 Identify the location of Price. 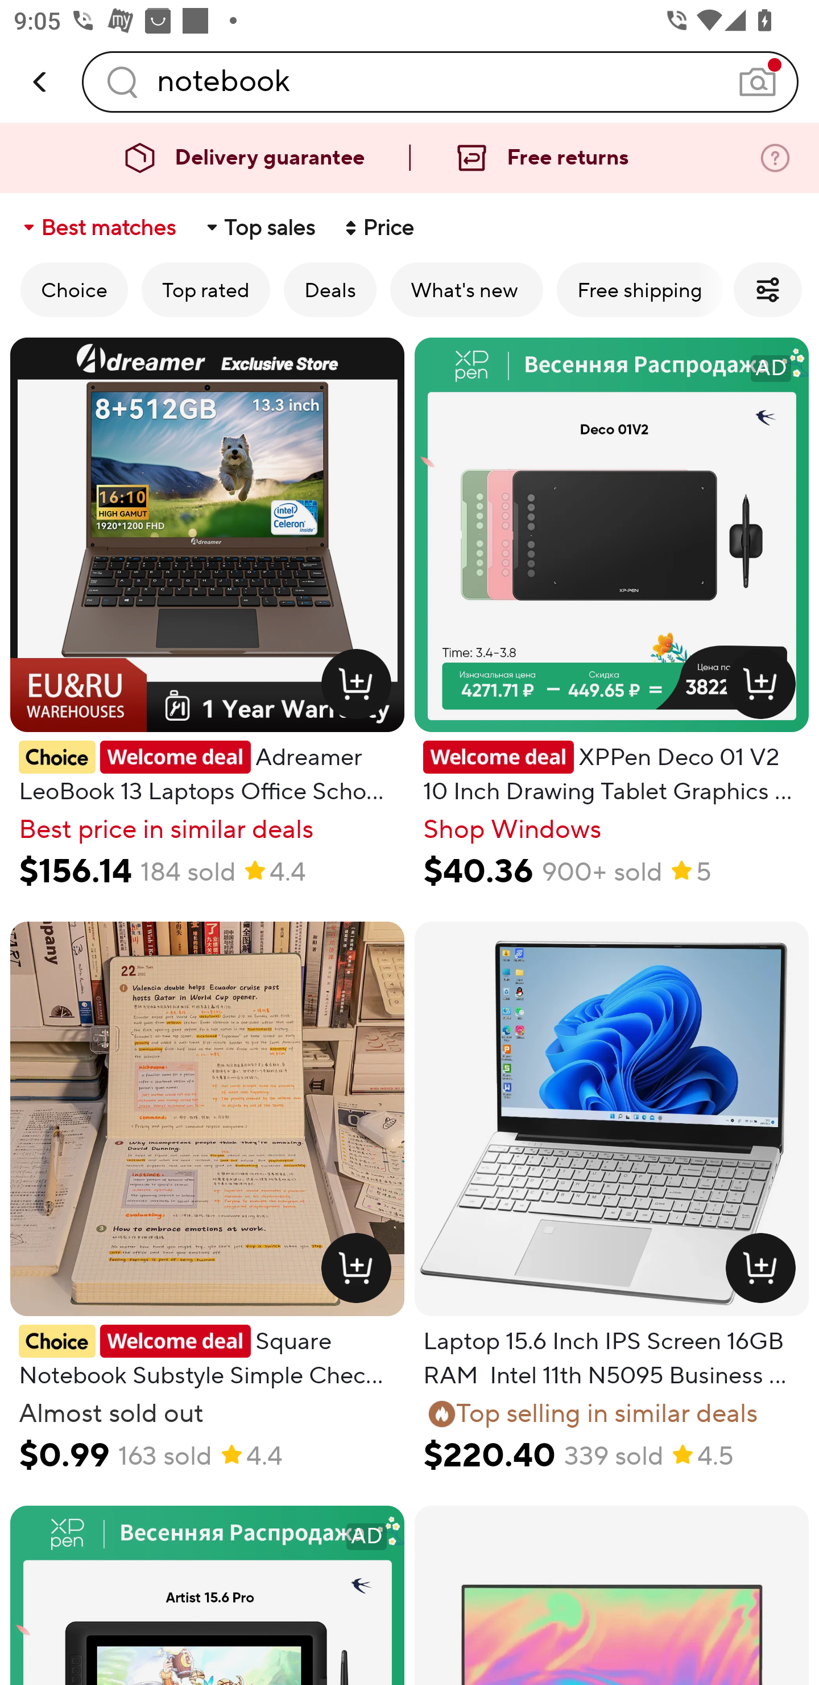
(378, 228).